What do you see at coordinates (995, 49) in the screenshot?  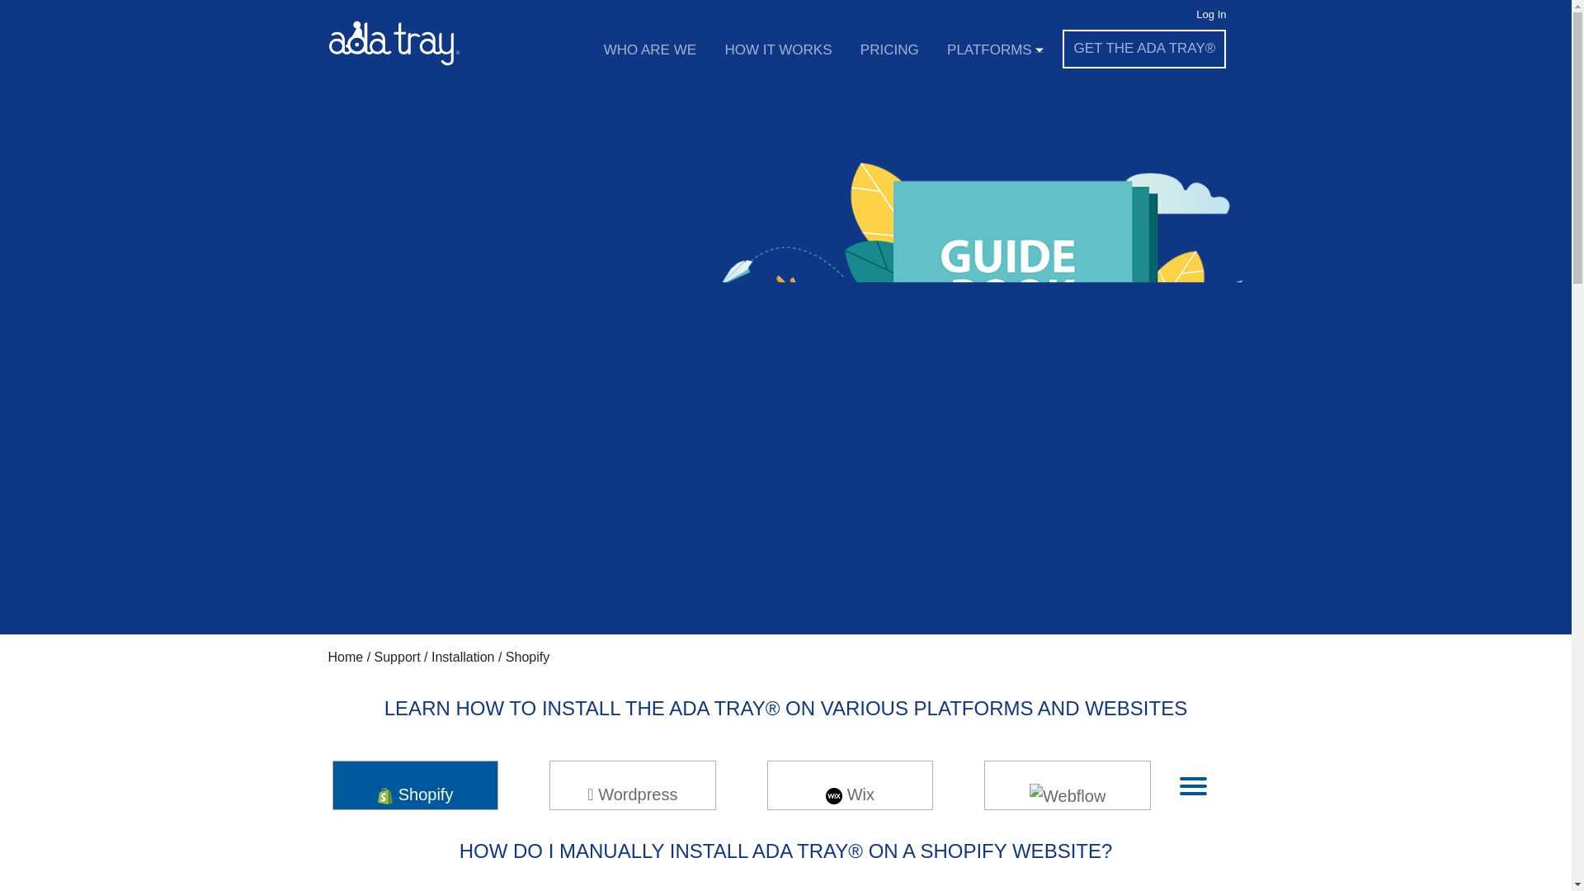 I see `Platforms` at bounding box center [995, 49].